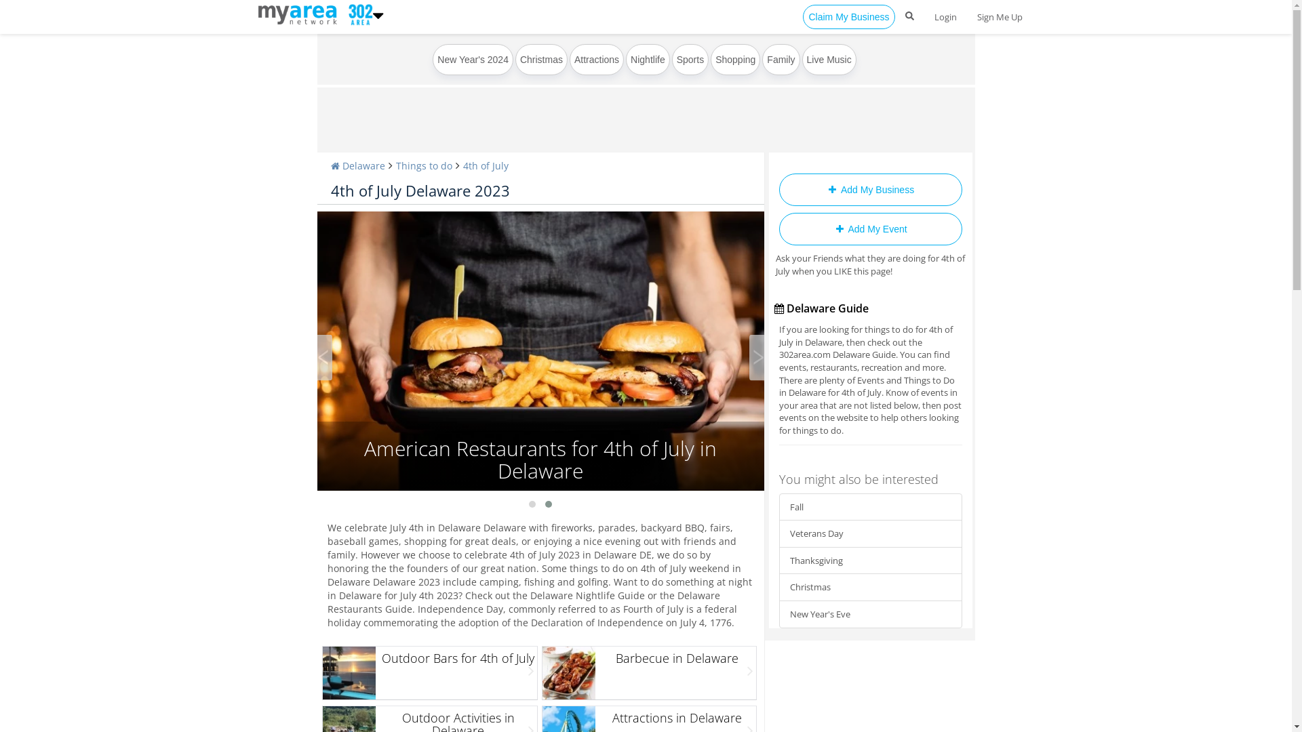 This screenshot has width=1302, height=732. What do you see at coordinates (420, 190) in the screenshot?
I see `4th of July Delaware 2023` at bounding box center [420, 190].